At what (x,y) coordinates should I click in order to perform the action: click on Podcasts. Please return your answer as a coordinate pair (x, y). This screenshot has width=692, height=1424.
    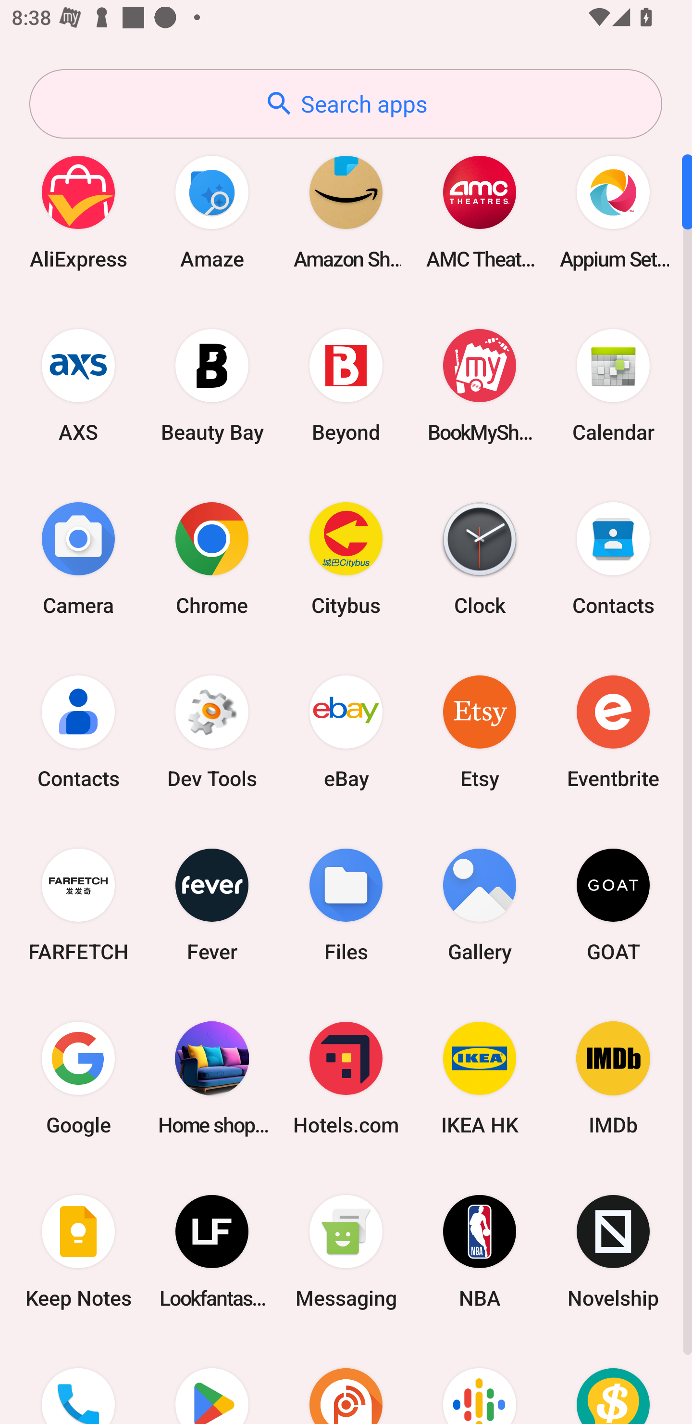
    Looking at the image, I should click on (480, 1381).